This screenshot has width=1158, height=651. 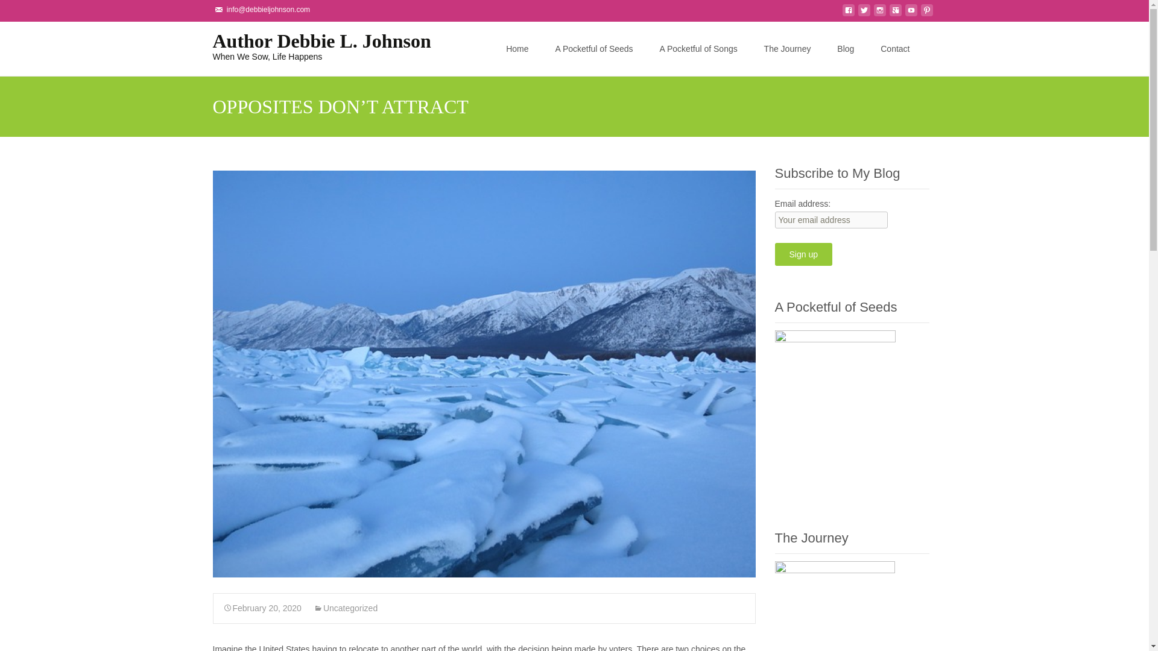 I want to click on The Journey, so click(x=788, y=48).